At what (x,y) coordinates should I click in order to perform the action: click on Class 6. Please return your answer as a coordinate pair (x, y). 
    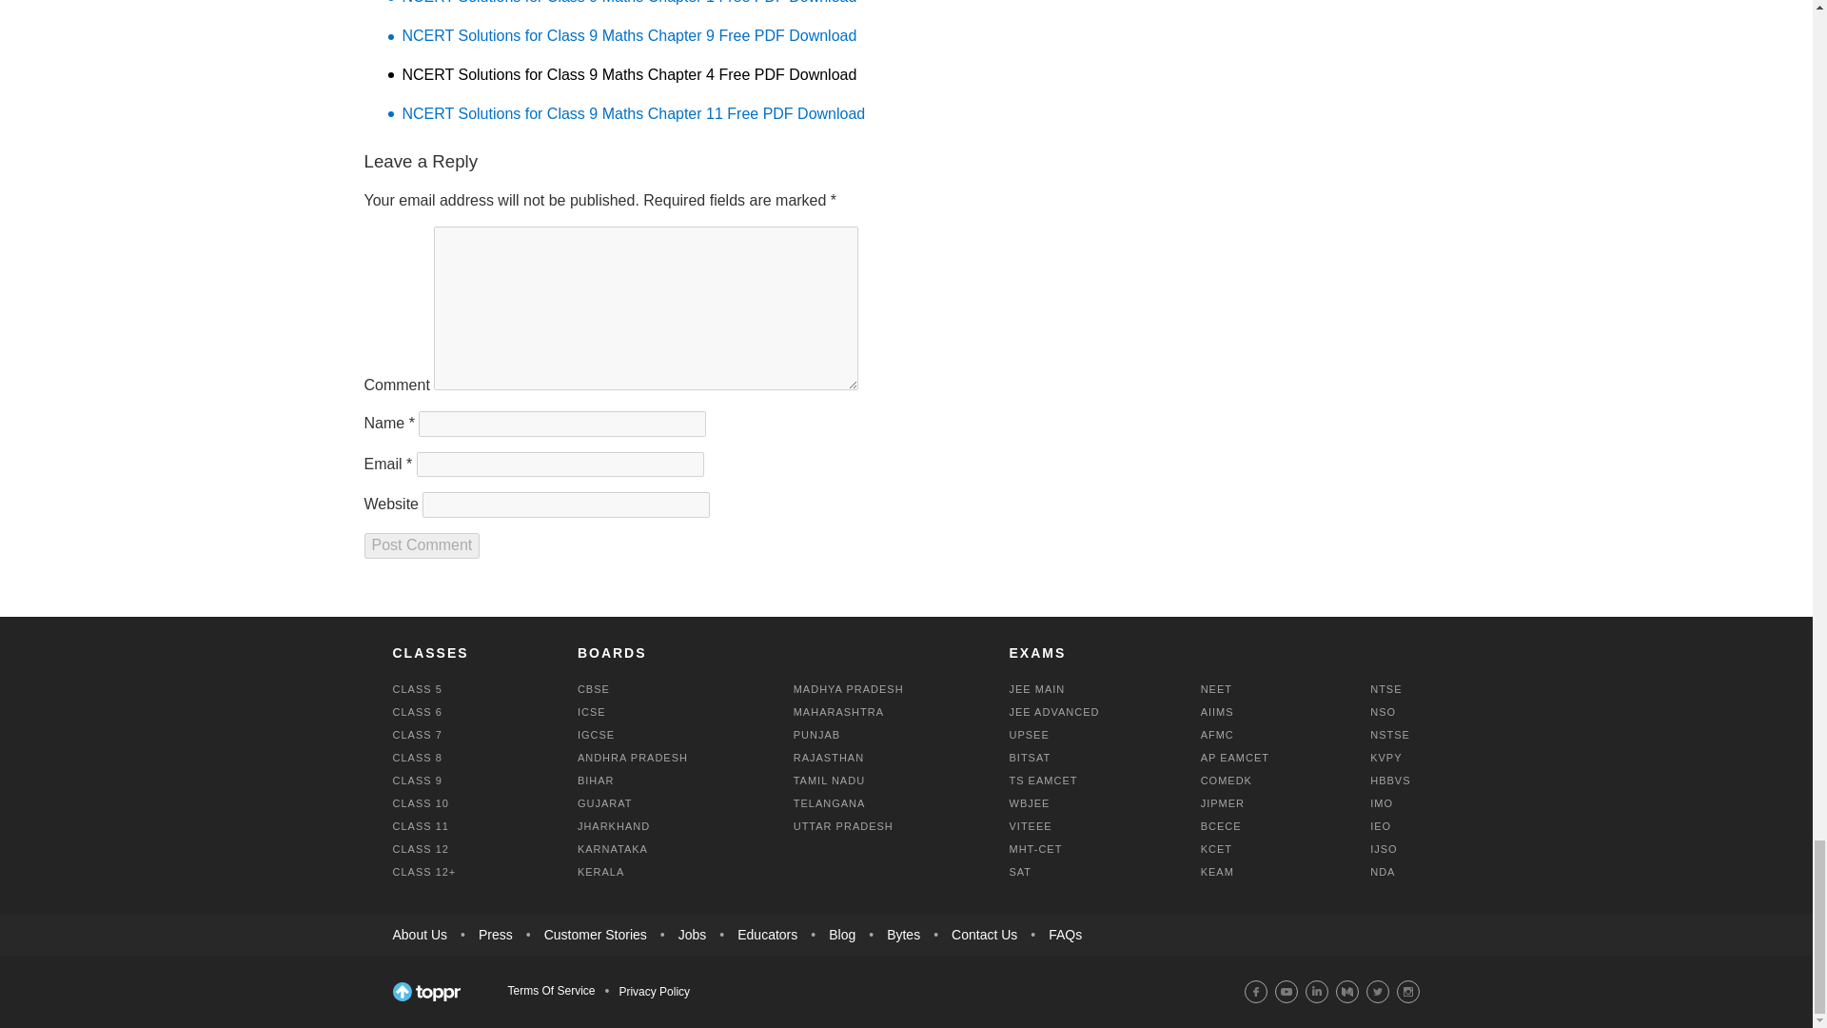
    Looking at the image, I should click on (417, 711).